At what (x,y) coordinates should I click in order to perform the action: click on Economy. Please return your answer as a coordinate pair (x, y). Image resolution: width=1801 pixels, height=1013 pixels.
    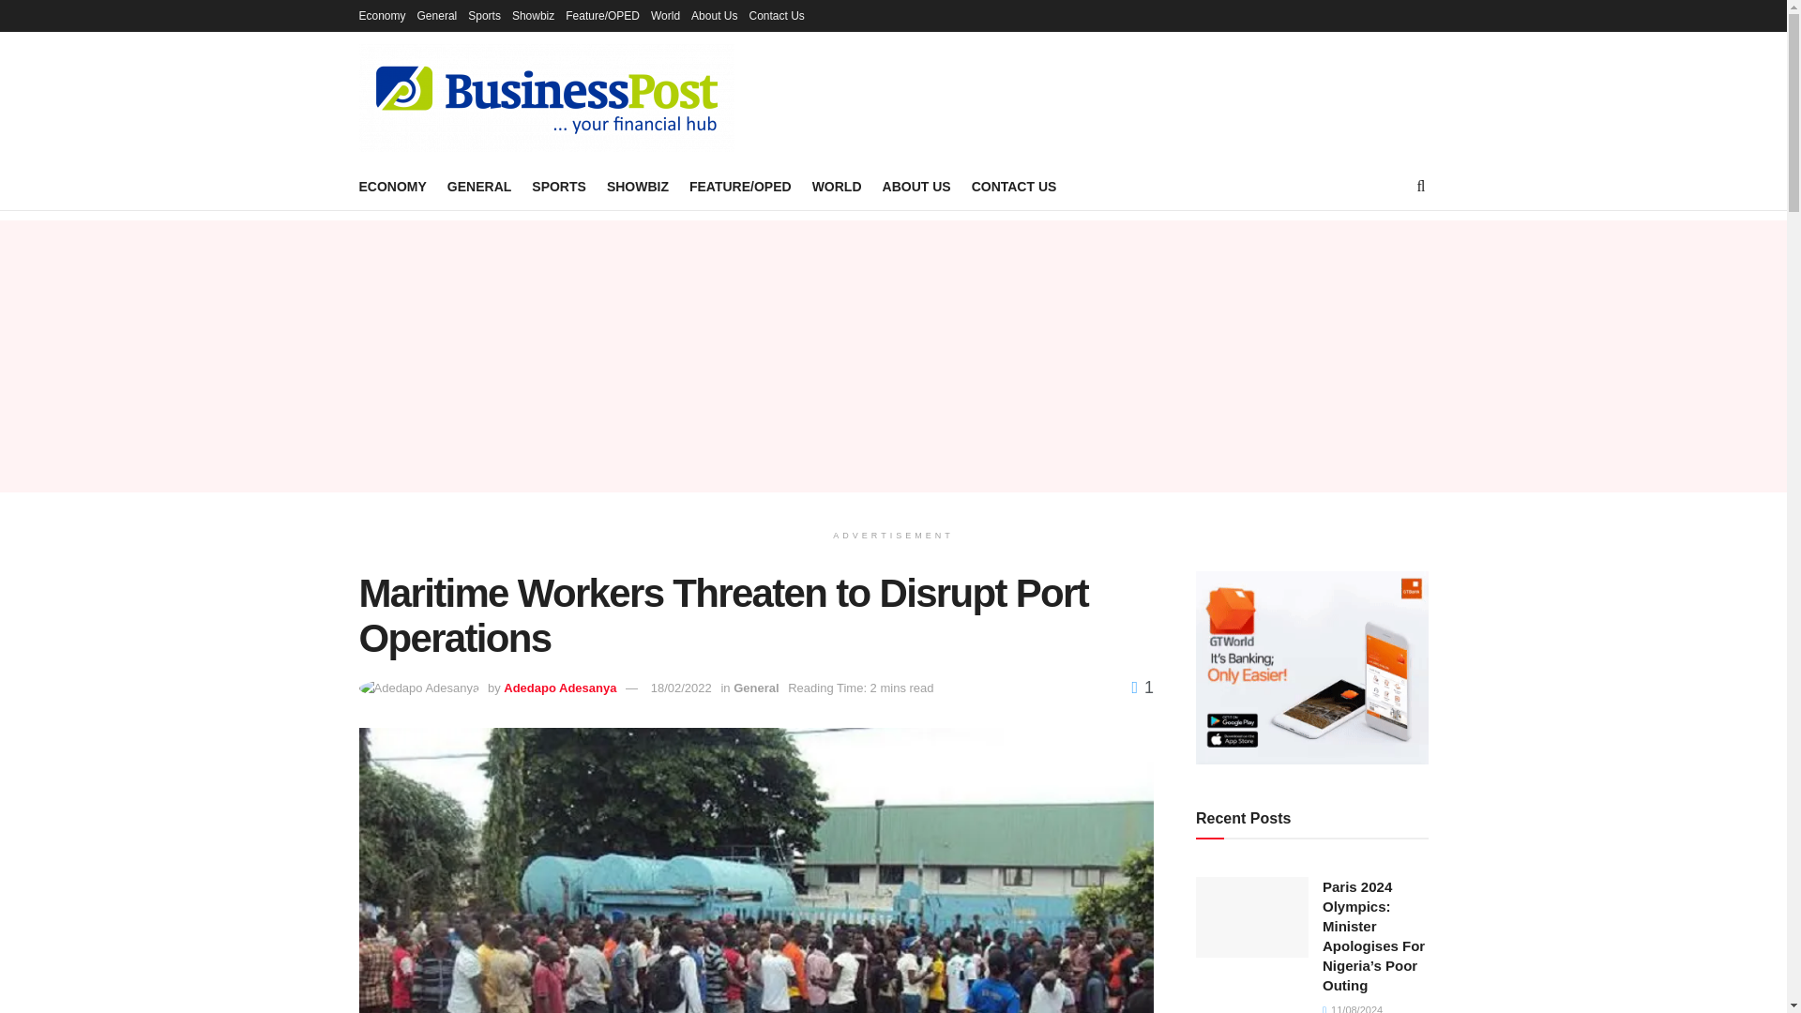
    Looking at the image, I should click on (382, 15).